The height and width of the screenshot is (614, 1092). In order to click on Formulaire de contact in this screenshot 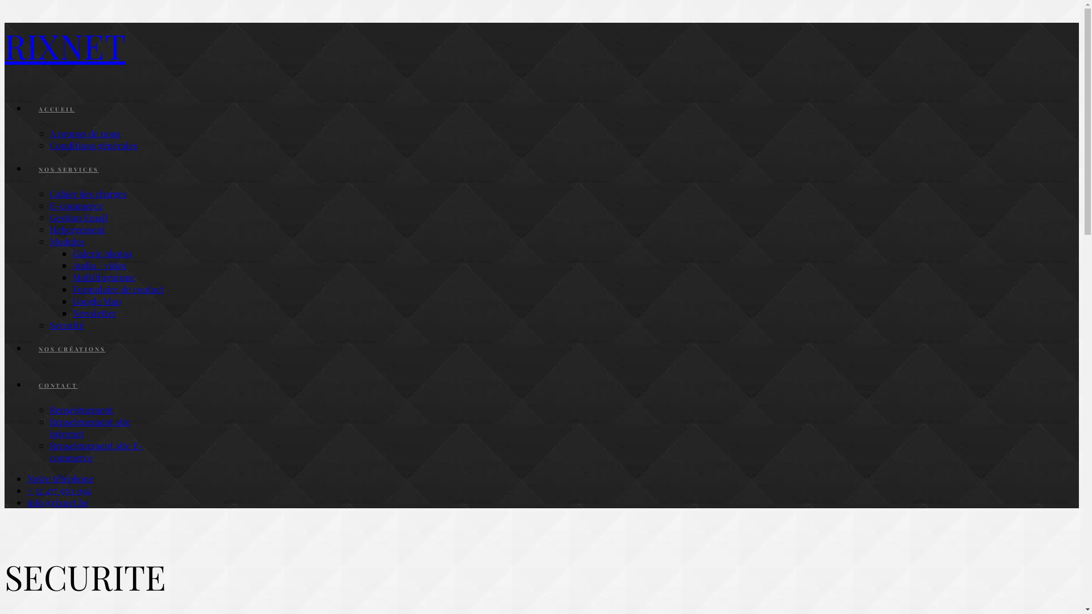, I will do `click(118, 289)`.